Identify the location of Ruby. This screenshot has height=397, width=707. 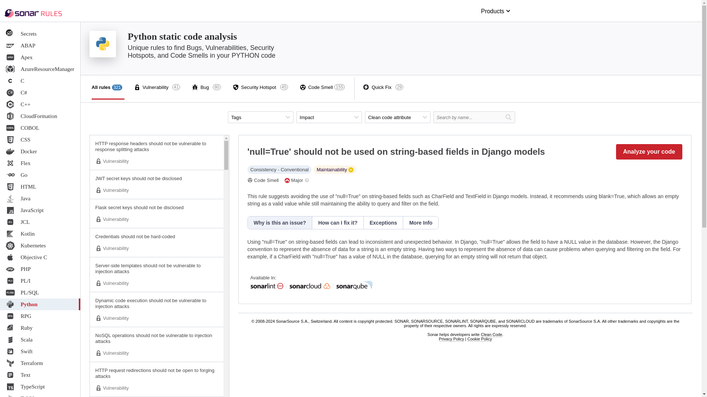
(40, 57).